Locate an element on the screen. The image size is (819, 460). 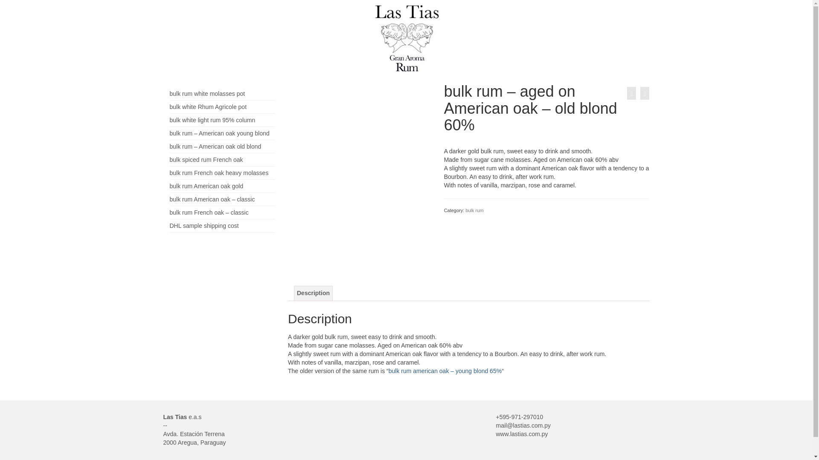
www.lastias.com.py is located at coordinates (521, 434).